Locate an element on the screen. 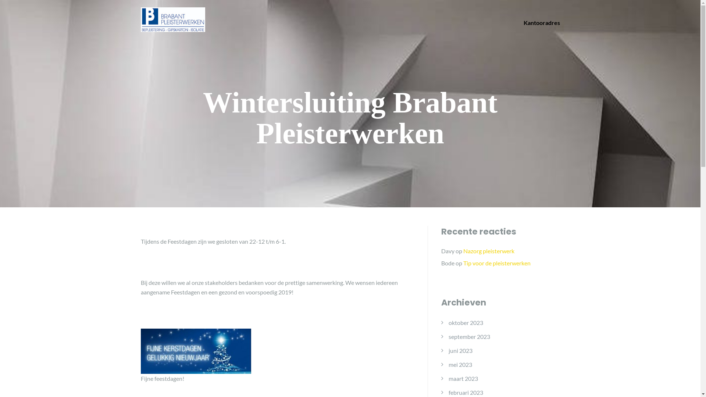  Kantooradres is located at coordinates (542, 23).